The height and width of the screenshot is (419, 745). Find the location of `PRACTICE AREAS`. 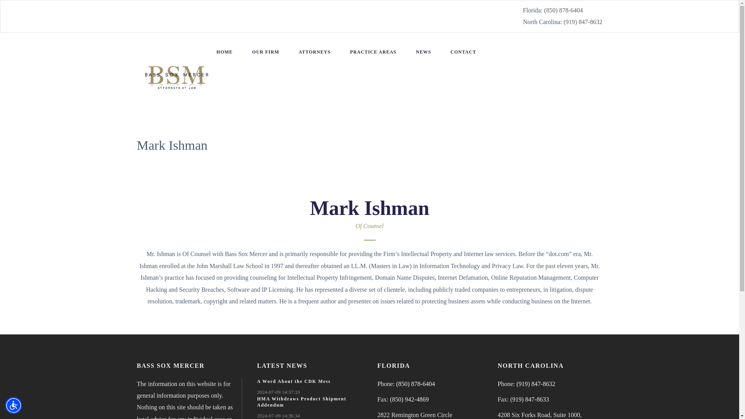

PRACTICE AREAS is located at coordinates (373, 52).